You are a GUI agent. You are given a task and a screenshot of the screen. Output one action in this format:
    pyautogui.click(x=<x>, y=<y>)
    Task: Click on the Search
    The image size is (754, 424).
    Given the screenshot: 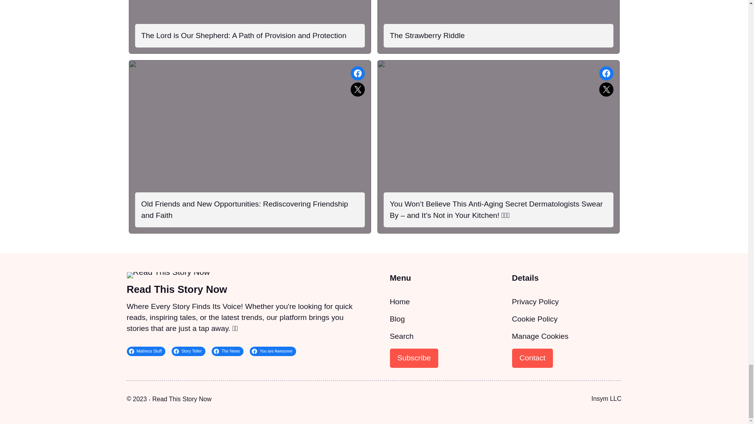 What is the action you would take?
    pyautogui.click(x=401, y=336)
    